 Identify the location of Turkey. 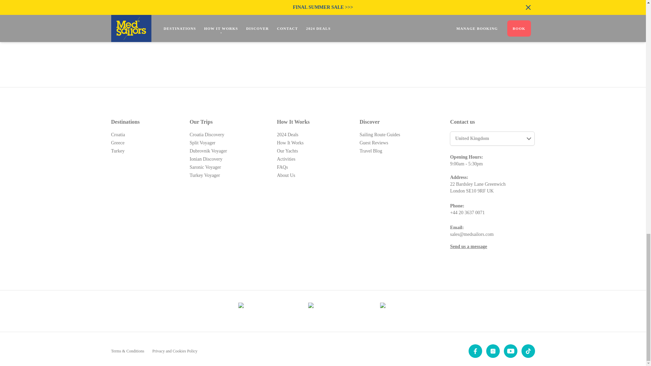
(118, 151).